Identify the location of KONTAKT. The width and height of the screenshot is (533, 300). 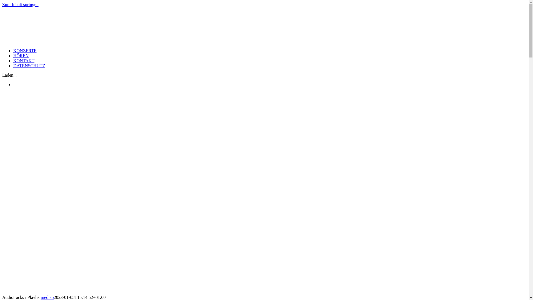
(24, 61).